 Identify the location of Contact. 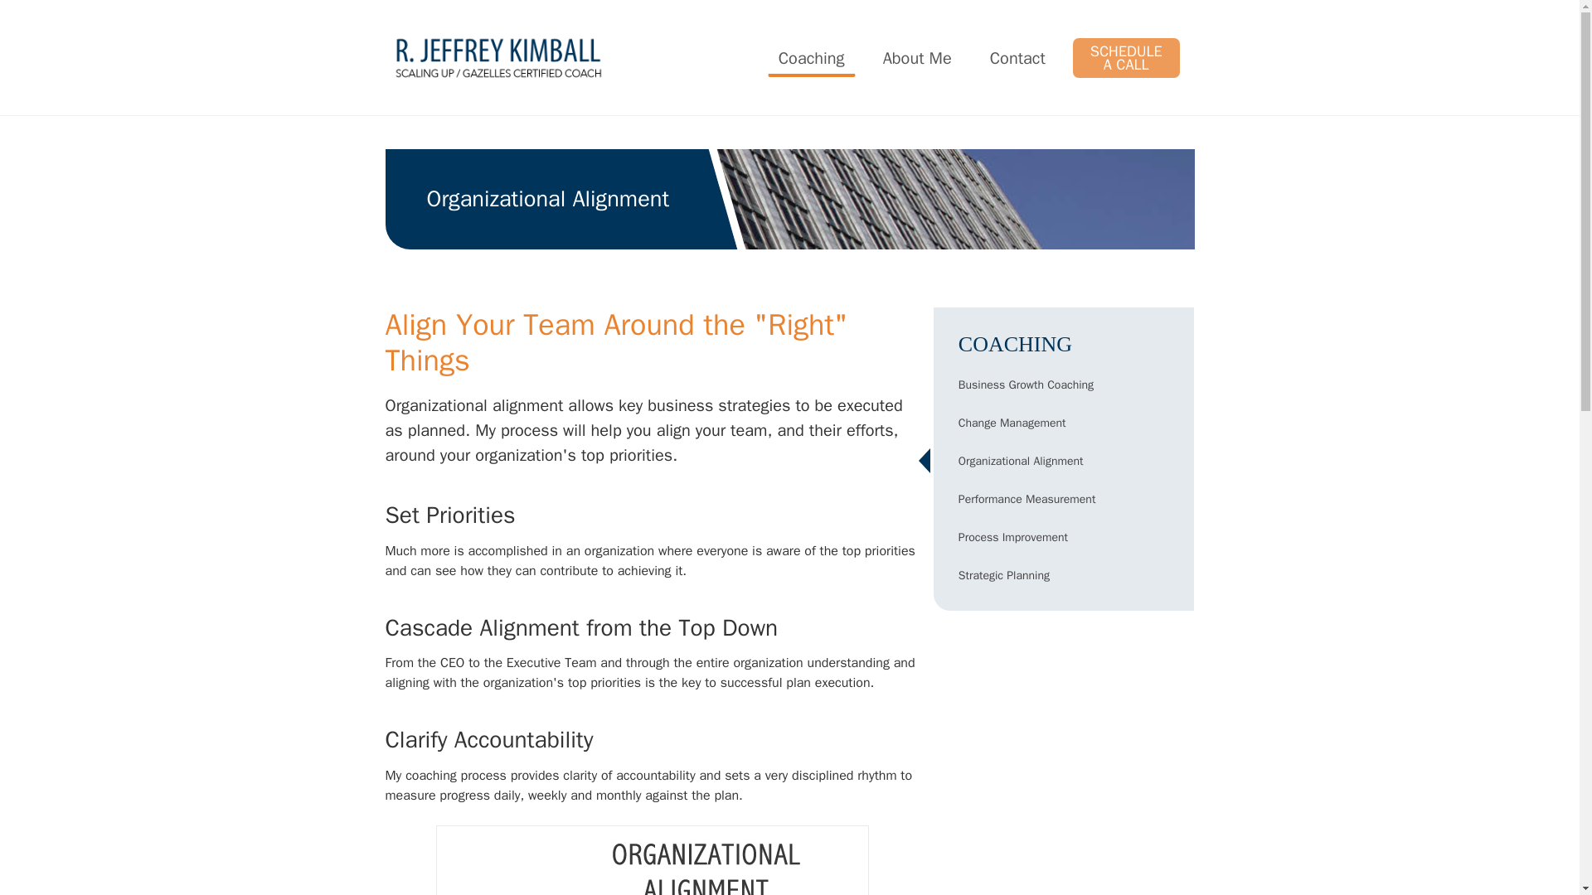
(1017, 58).